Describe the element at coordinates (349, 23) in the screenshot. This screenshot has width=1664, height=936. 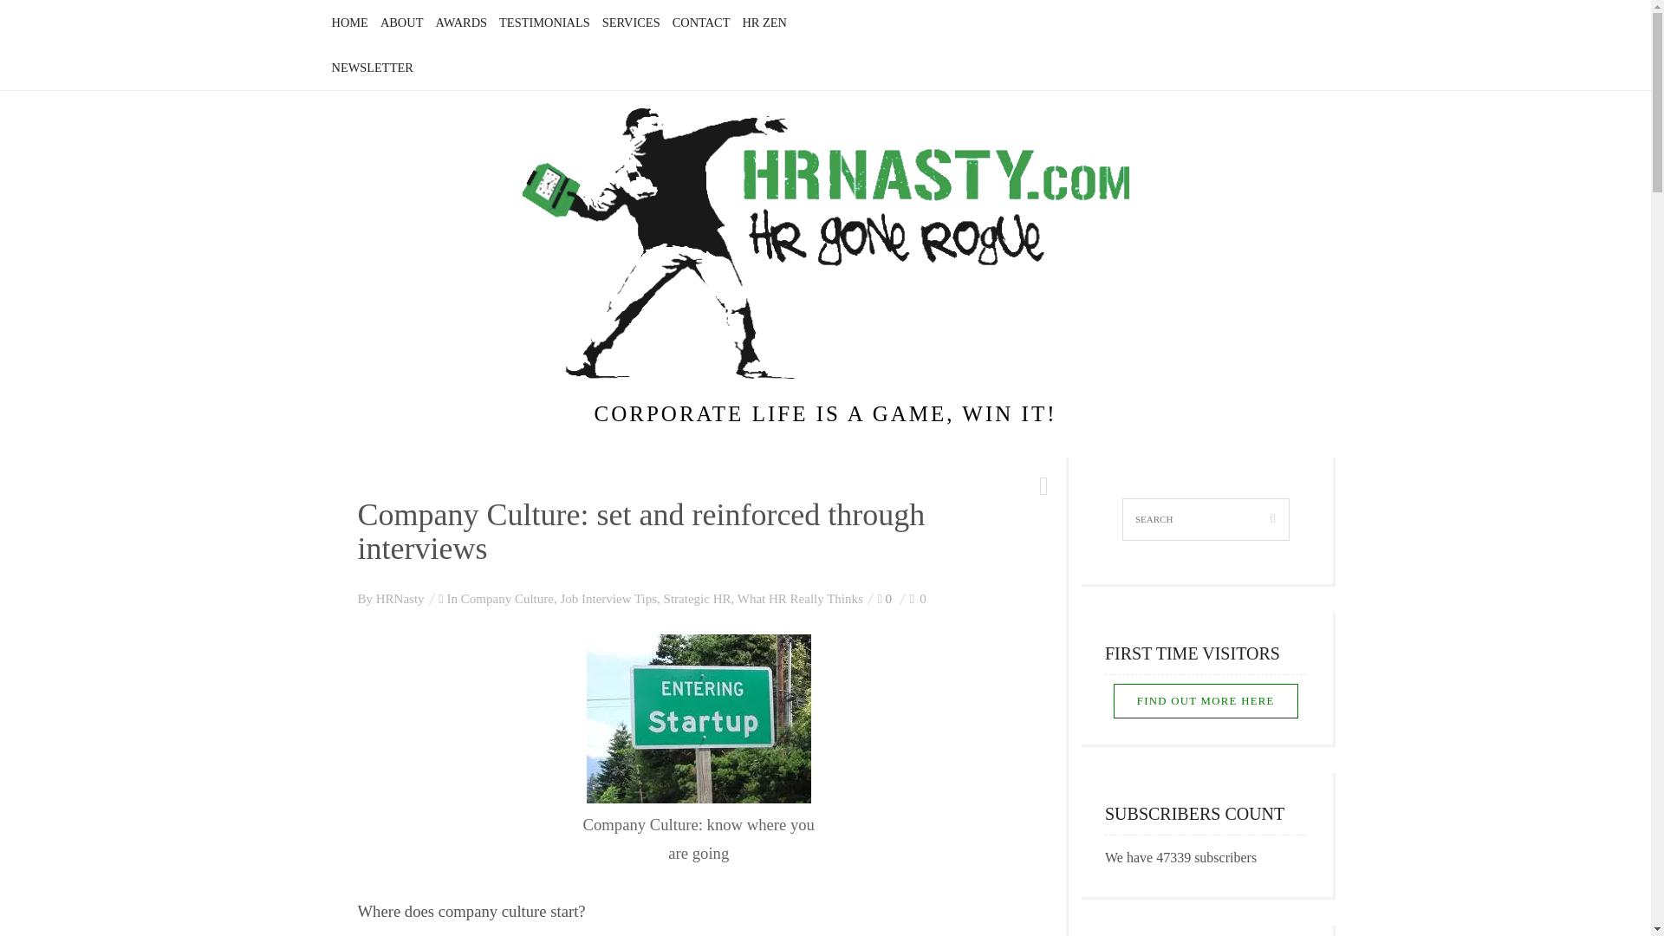
I see `HOME` at that location.